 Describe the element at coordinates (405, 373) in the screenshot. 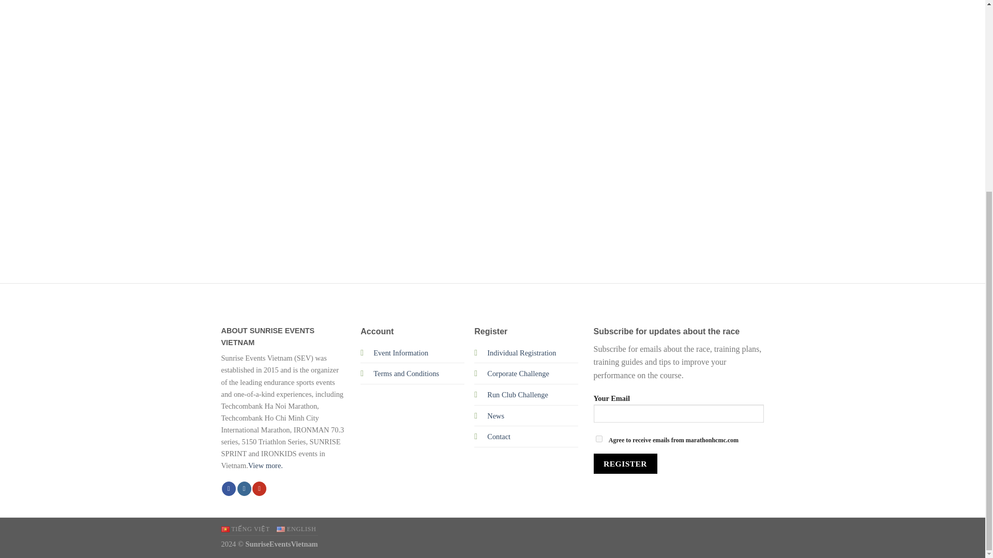

I see `Terms and Conditions` at that location.